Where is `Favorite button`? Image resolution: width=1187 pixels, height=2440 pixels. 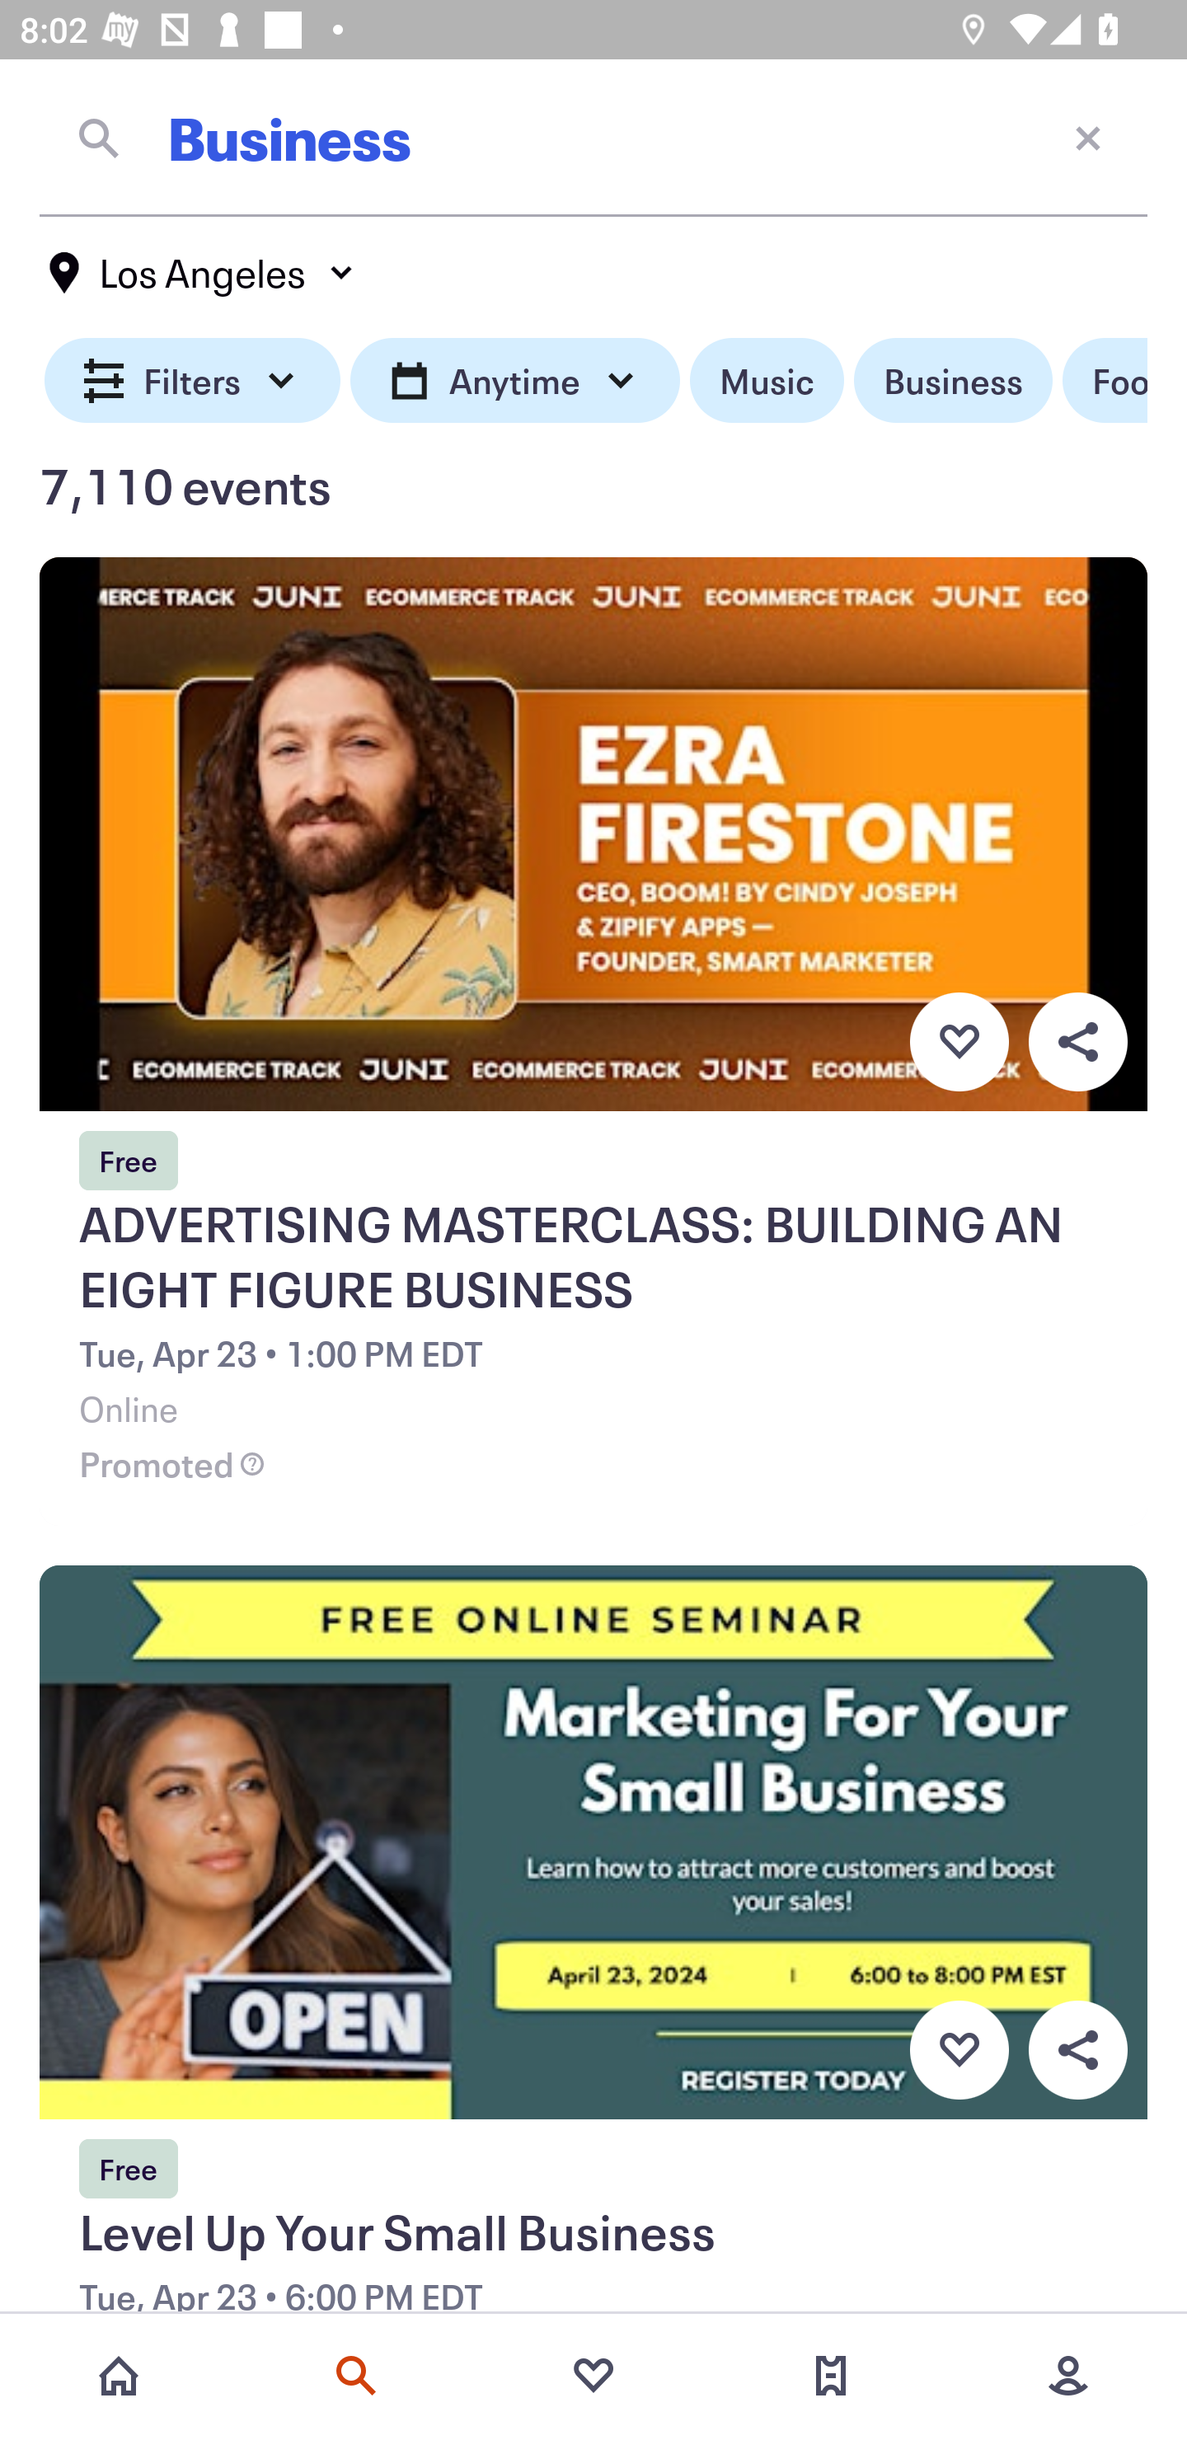 Favorite button is located at coordinates (959, 2051).